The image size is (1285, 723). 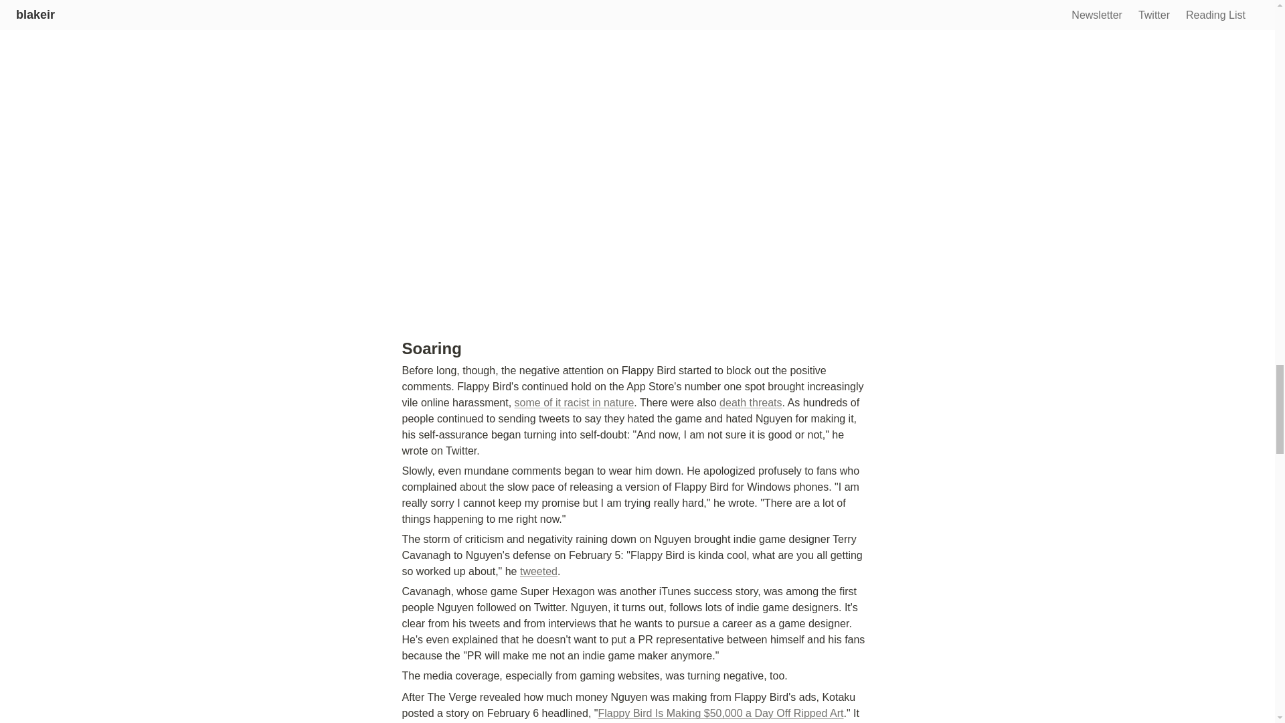 What do you see at coordinates (574, 402) in the screenshot?
I see `some of it racist in nature` at bounding box center [574, 402].